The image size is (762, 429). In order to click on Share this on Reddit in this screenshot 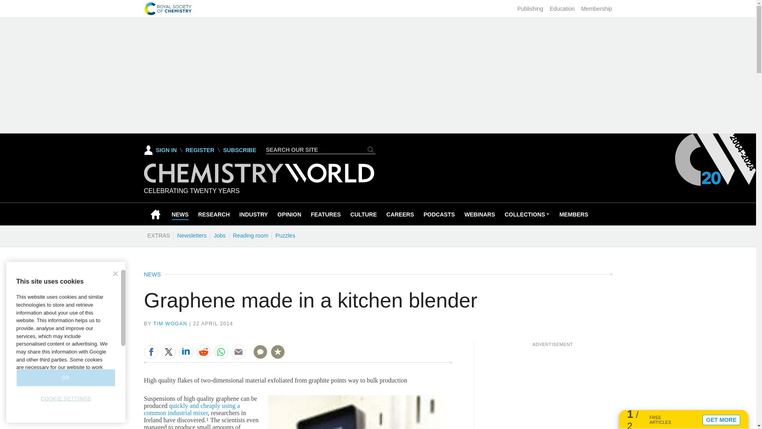, I will do `click(203, 352)`.